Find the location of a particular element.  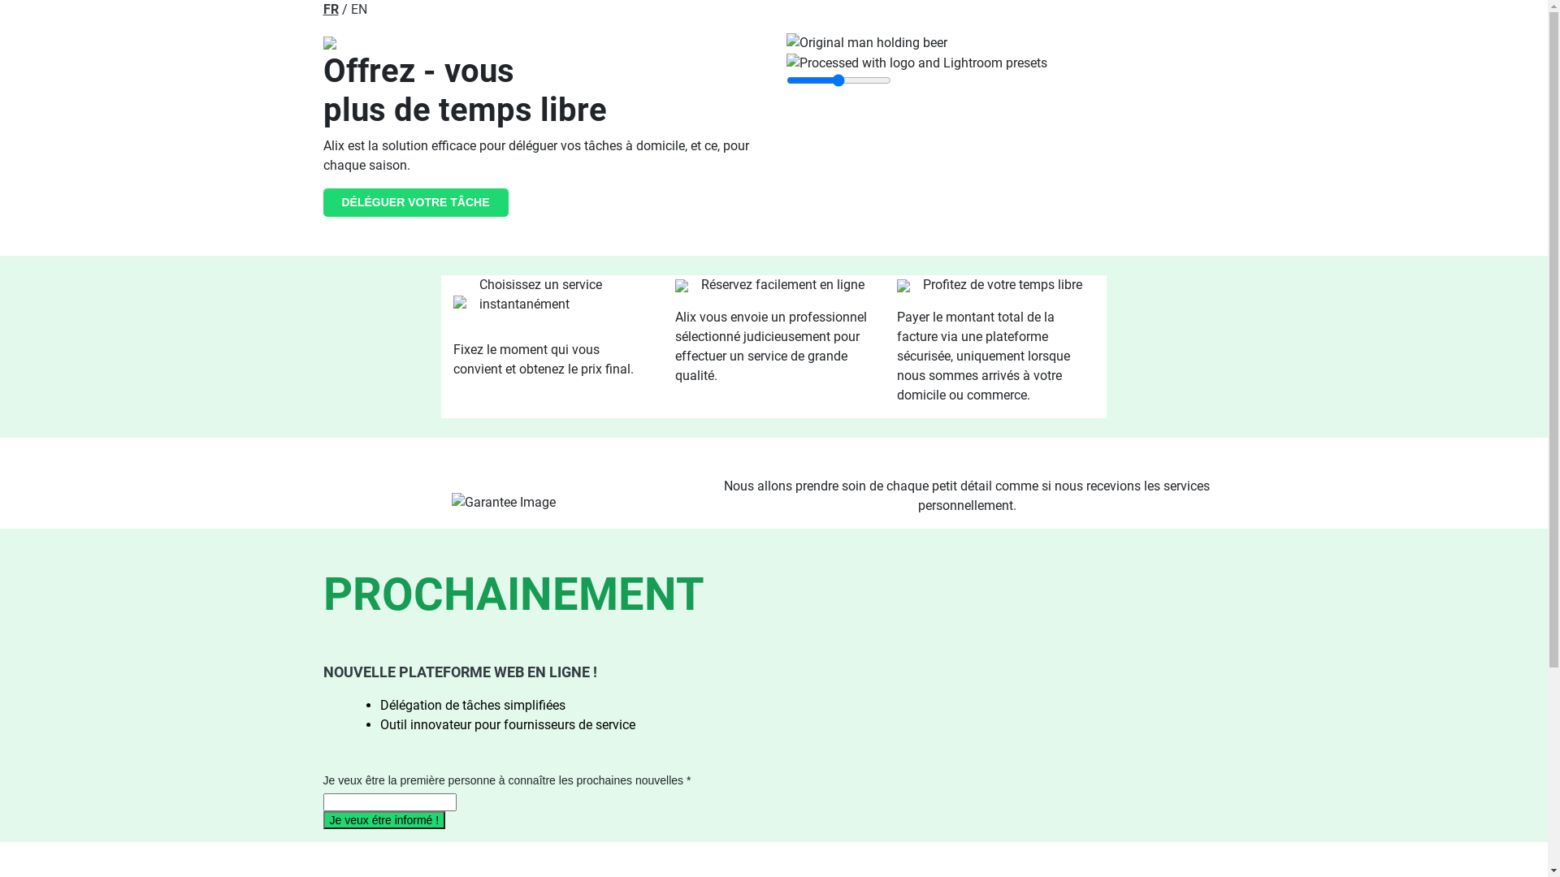

FR is located at coordinates (331, 10).